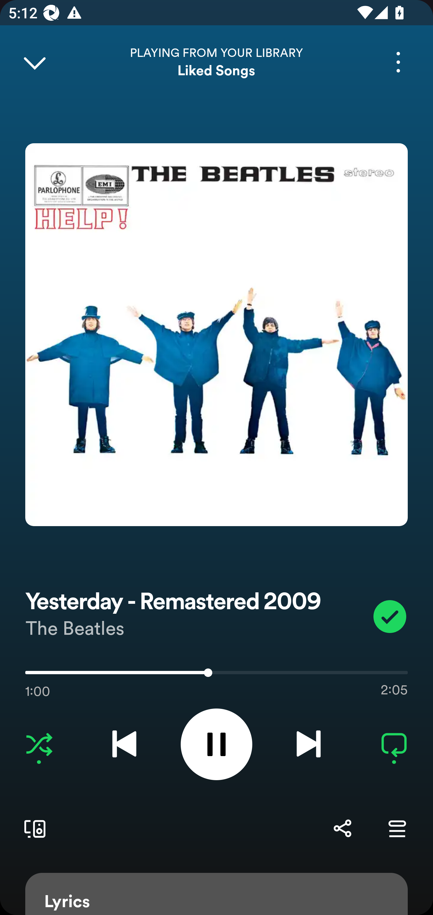 The image size is (433, 915). I want to click on Previous, so click(124, 744).